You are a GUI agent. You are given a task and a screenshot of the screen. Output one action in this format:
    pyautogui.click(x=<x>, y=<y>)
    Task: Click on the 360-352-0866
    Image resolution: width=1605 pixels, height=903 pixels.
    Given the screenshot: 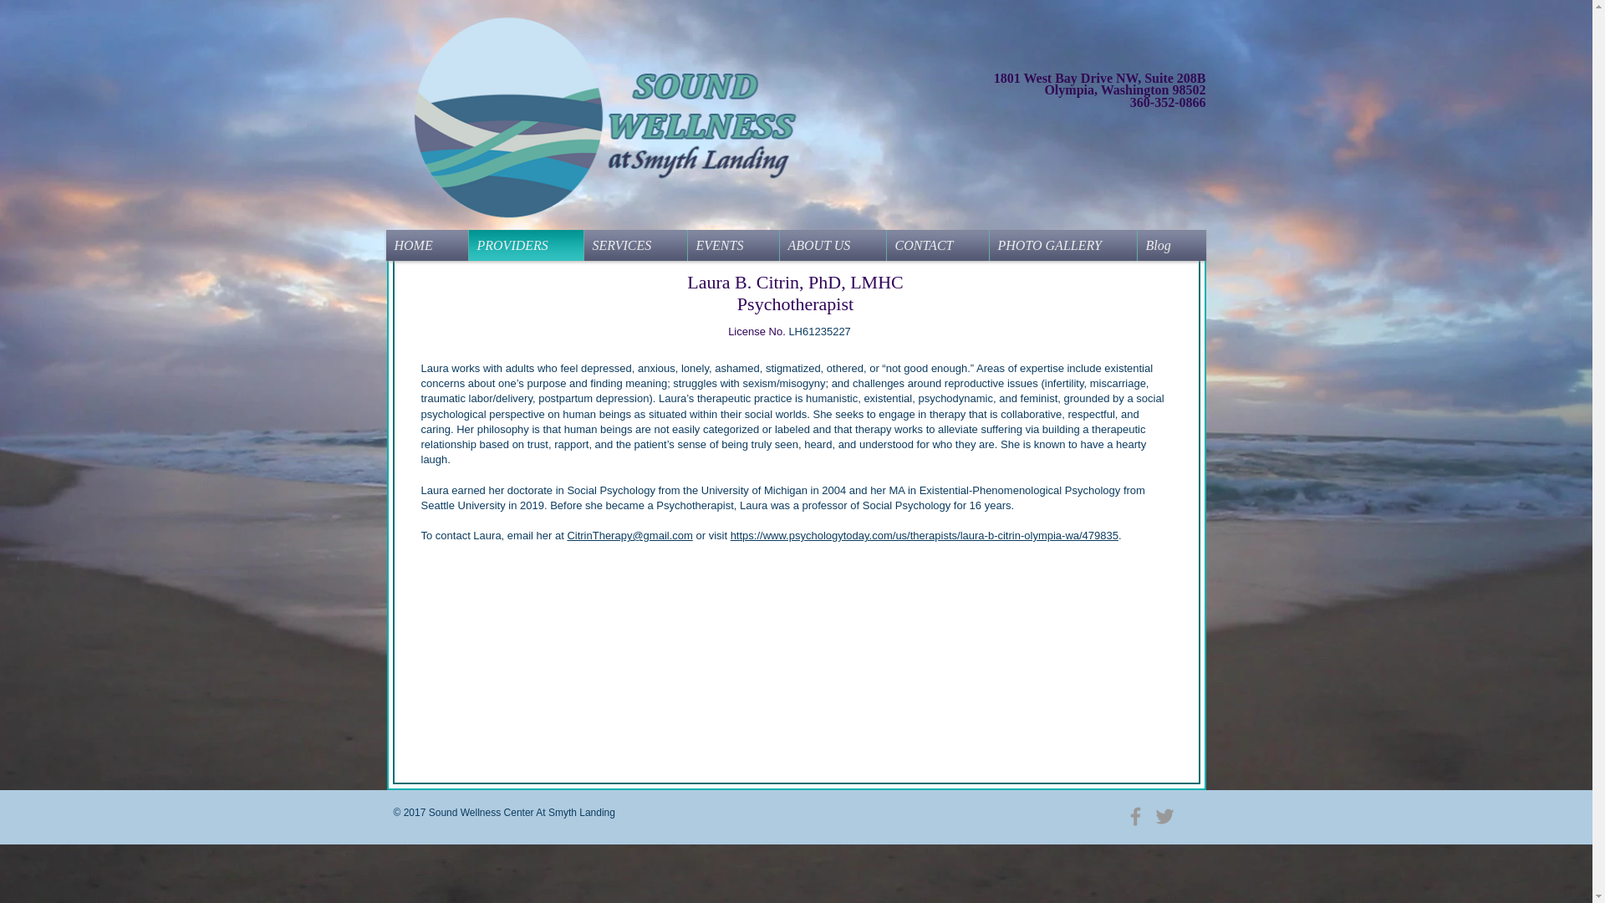 What is the action you would take?
    pyautogui.click(x=1168, y=102)
    